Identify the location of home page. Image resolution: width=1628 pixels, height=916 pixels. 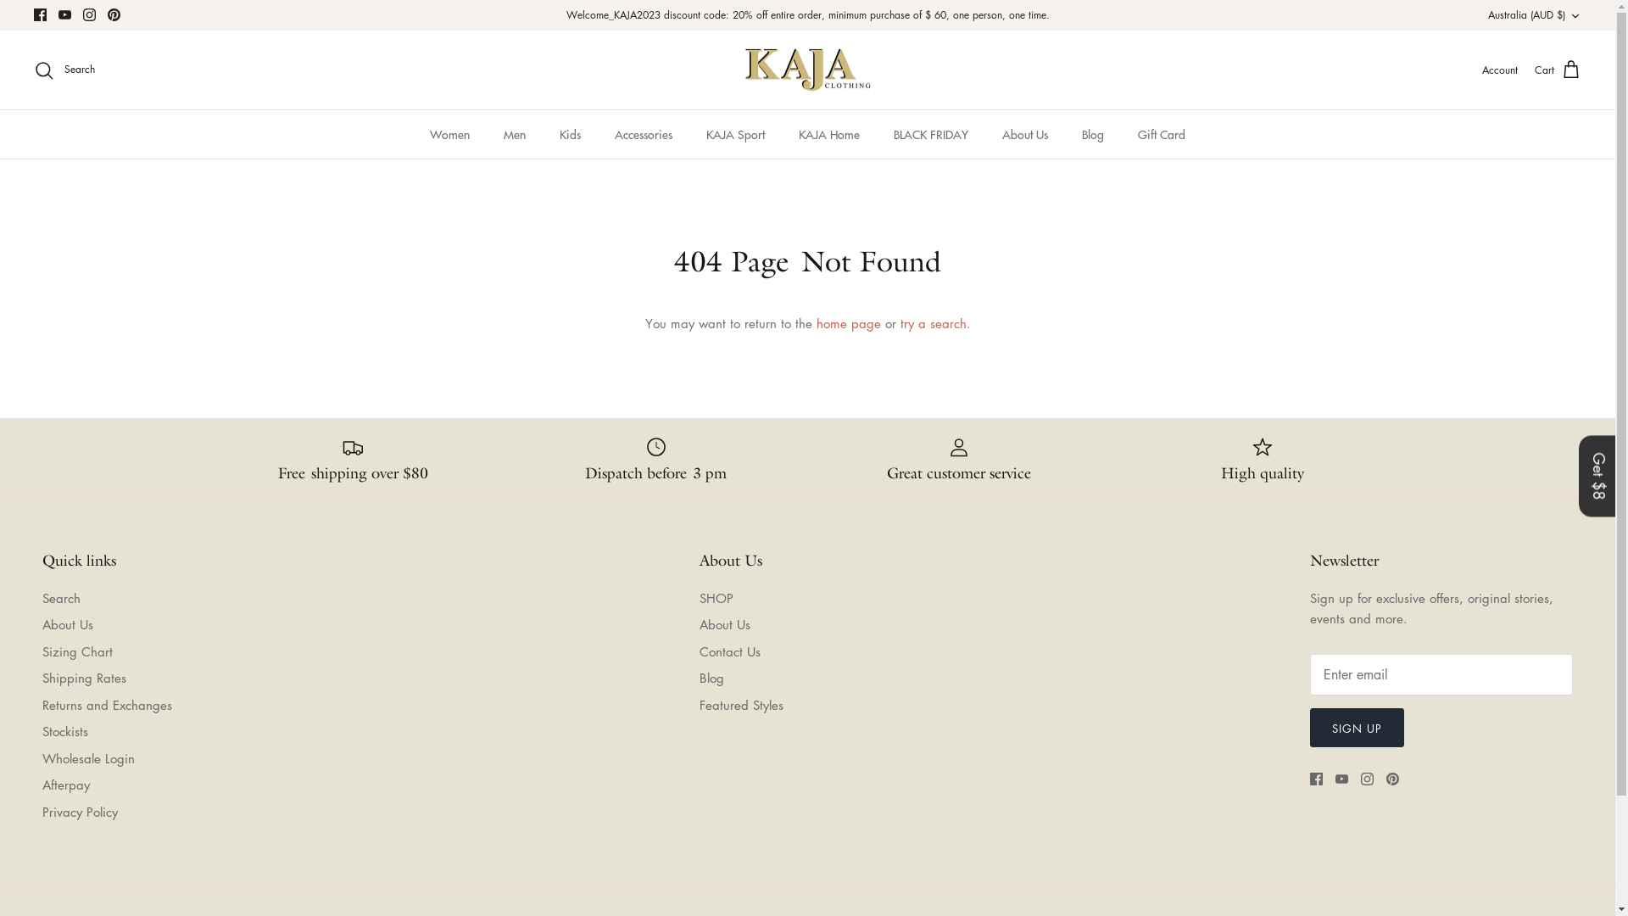
(848, 323).